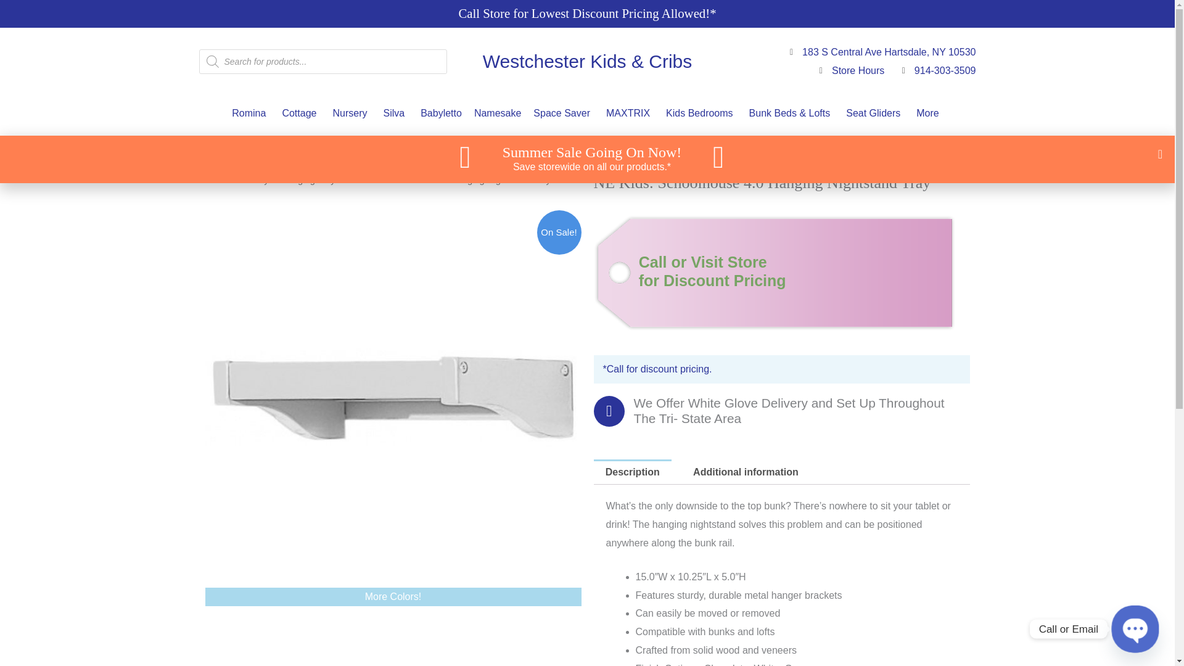 This screenshot has width=1184, height=666. Describe the element at coordinates (351, 113) in the screenshot. I see `Nursery` at that location.